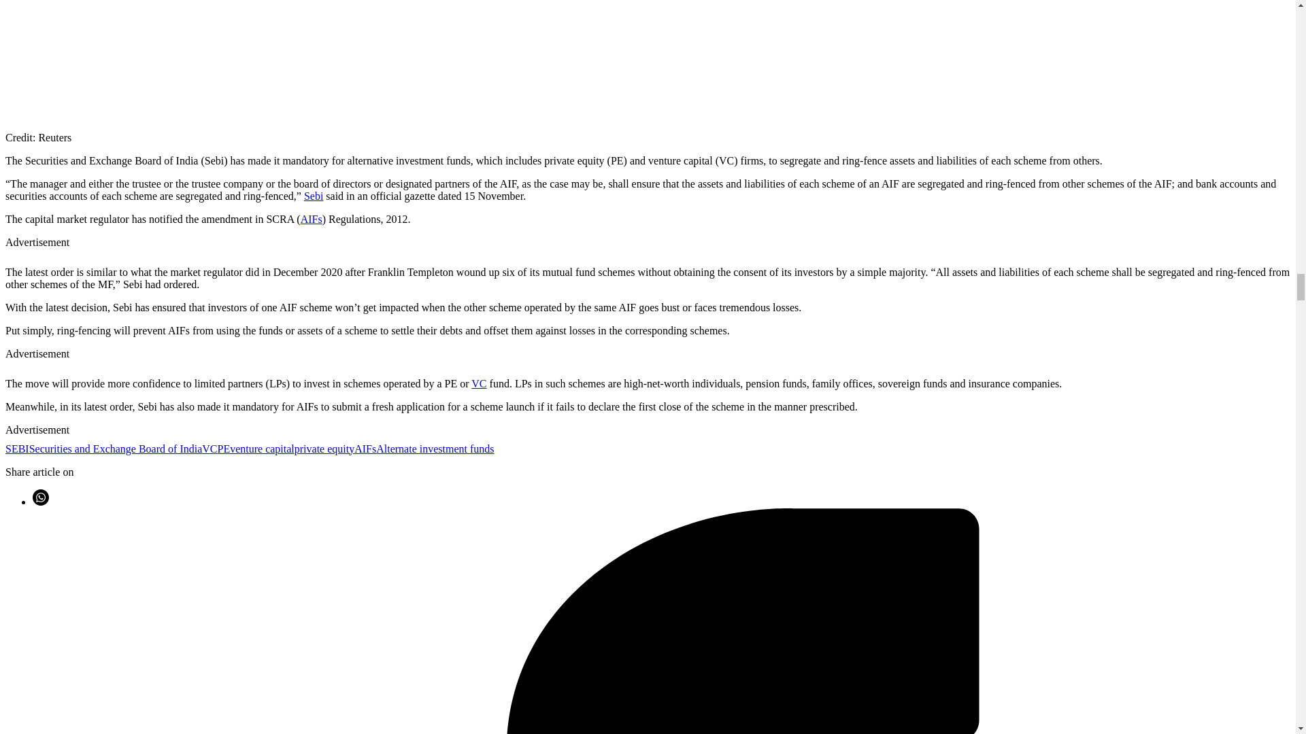  I want to click on AIFs, so click(312, 219).